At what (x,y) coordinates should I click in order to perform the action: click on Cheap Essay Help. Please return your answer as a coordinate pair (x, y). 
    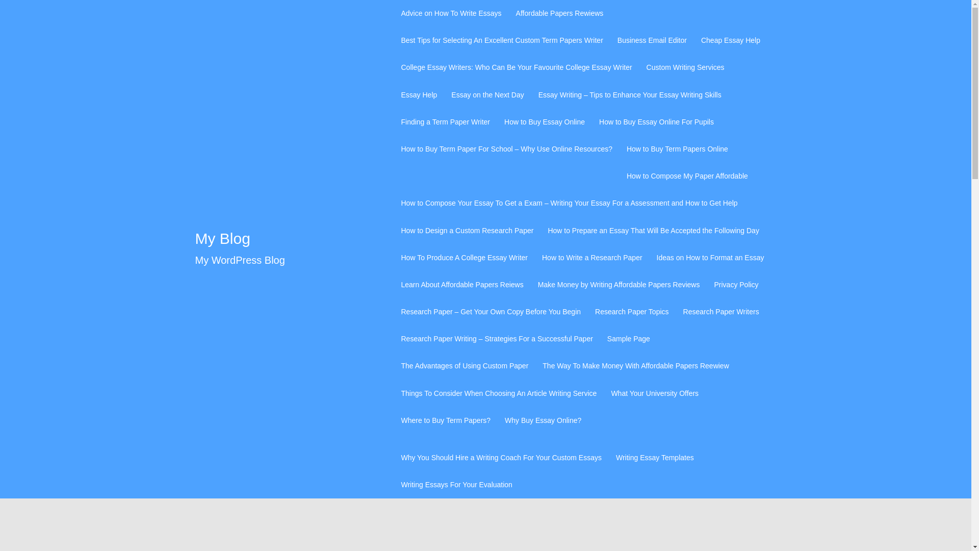
    Looking at the image, I should click on (730, 40).